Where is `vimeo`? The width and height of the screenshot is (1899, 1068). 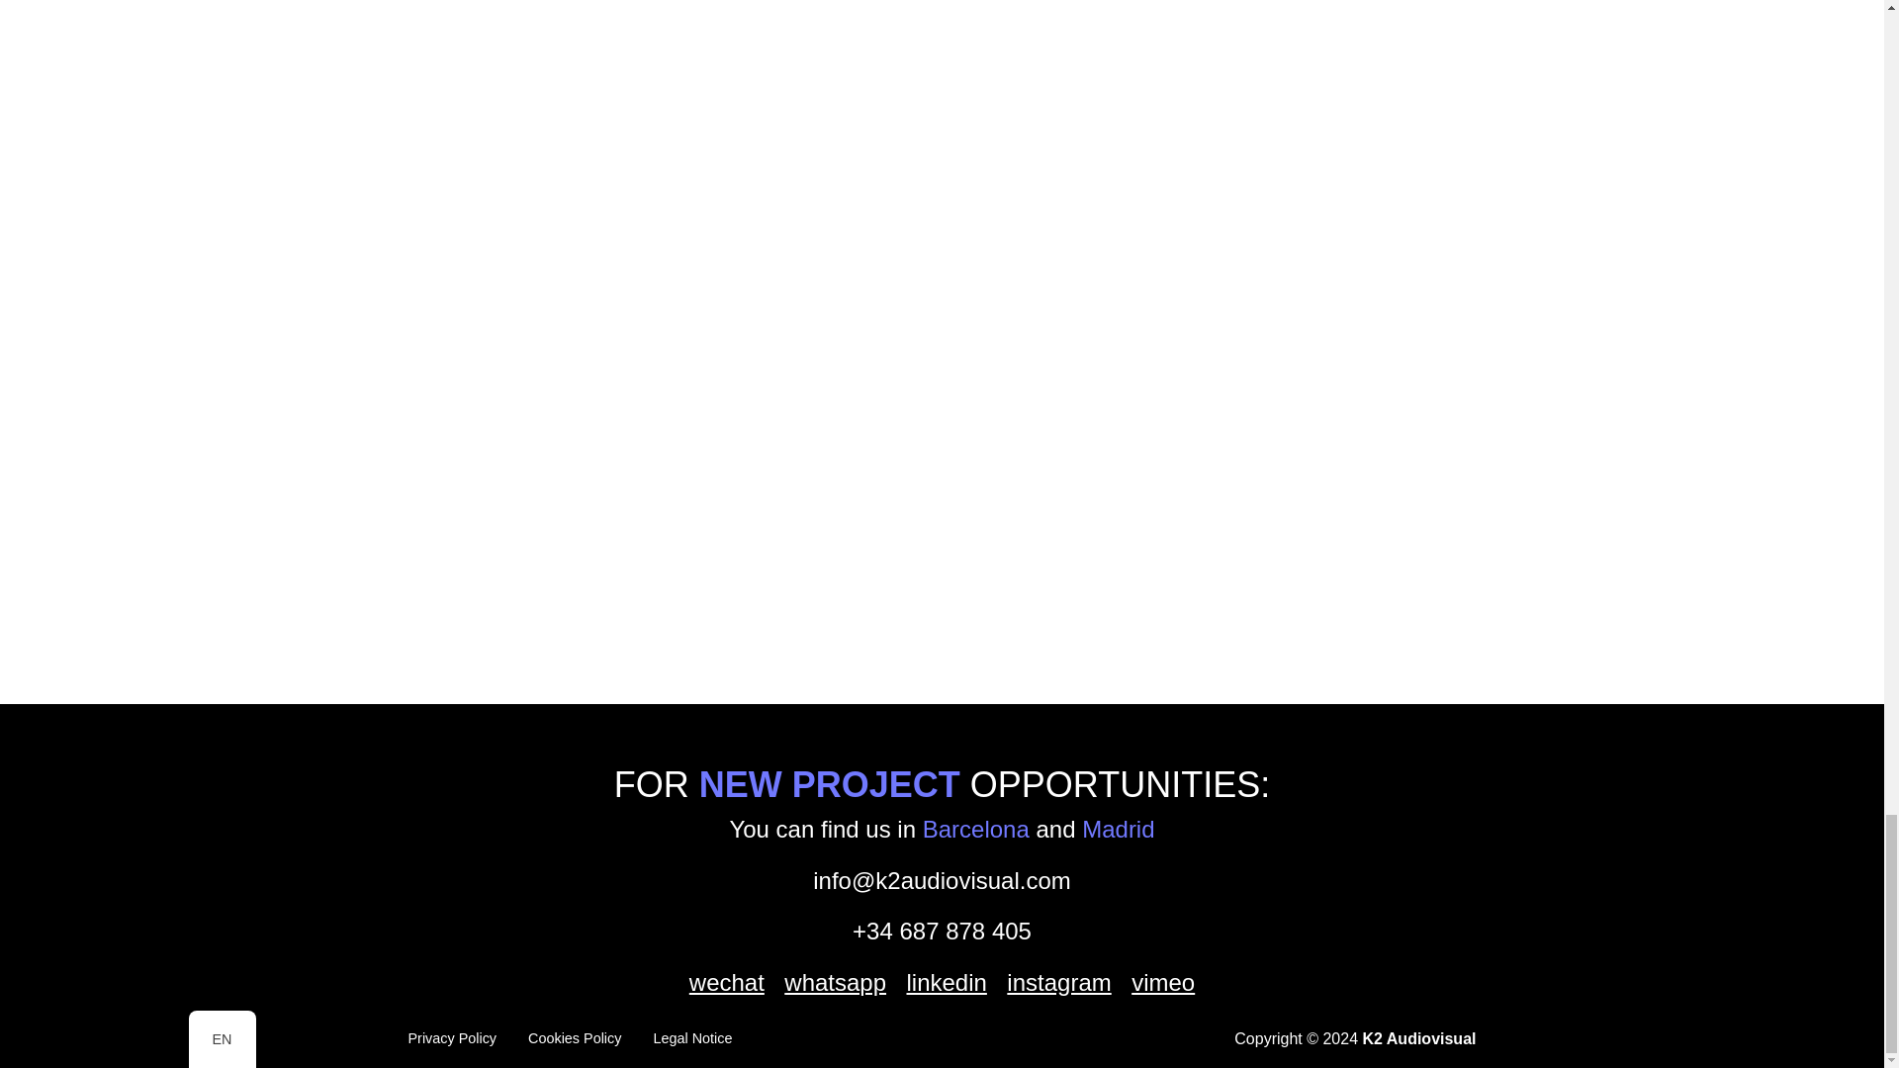 vimeo is located at coordinates (1163, 983).